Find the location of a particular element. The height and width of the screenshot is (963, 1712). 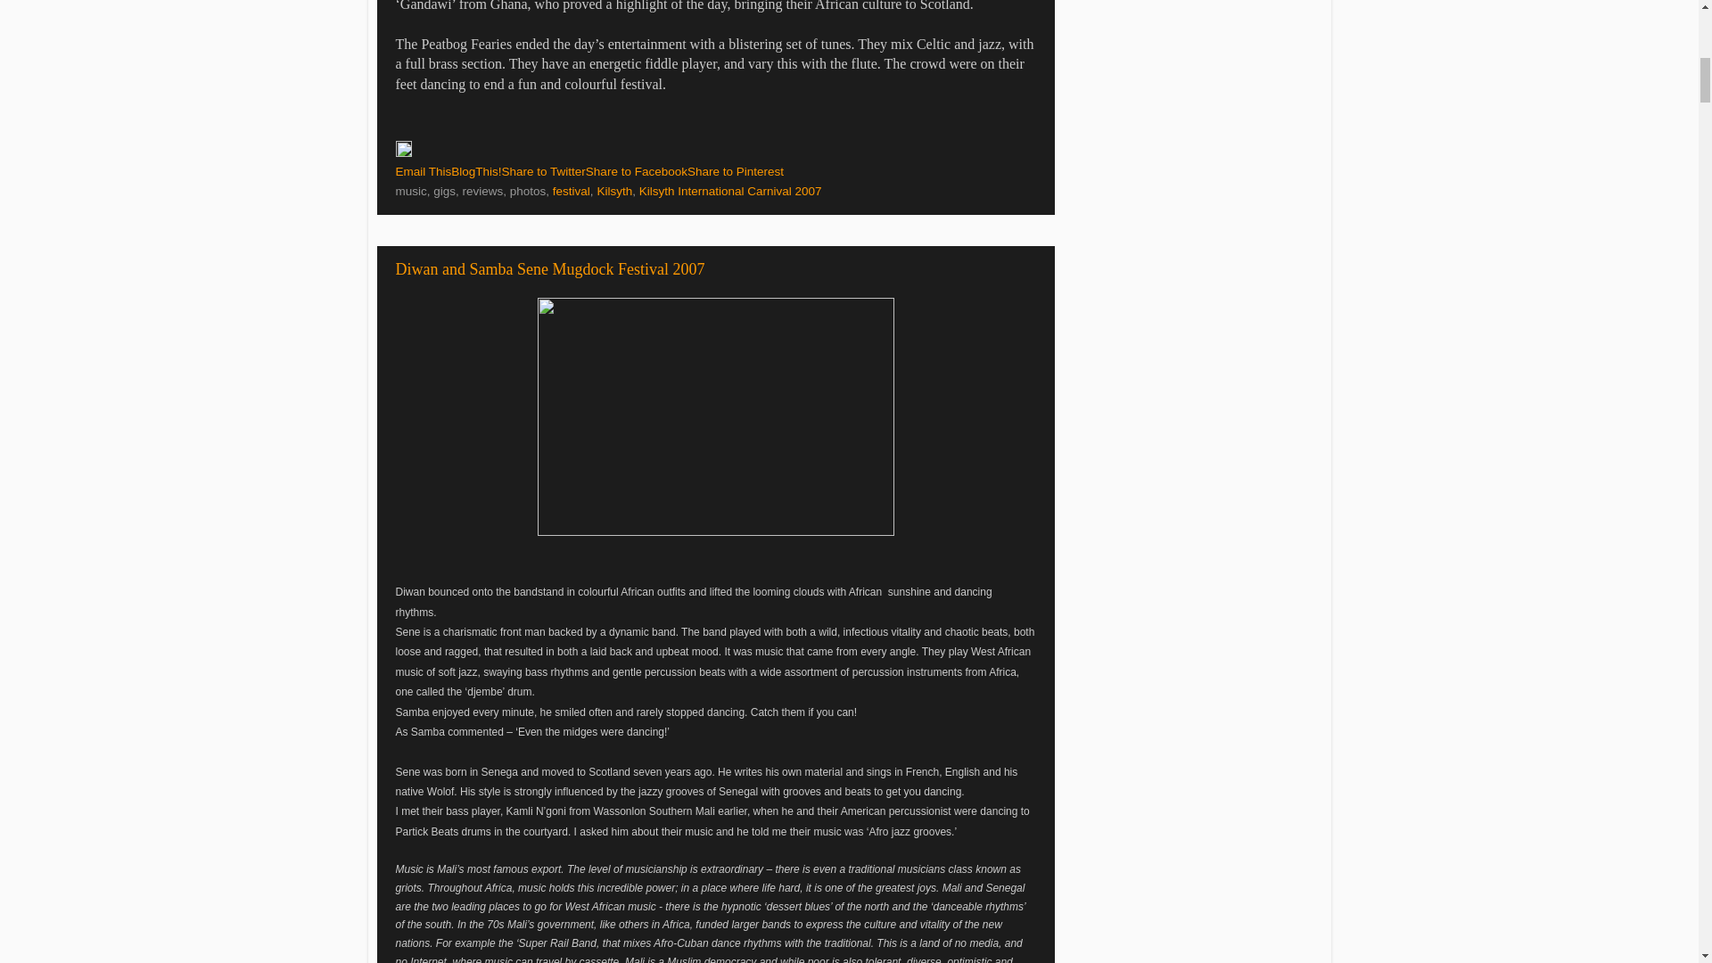

Kilsyth International Carnival 2007 is located at coordinates (729, 191).